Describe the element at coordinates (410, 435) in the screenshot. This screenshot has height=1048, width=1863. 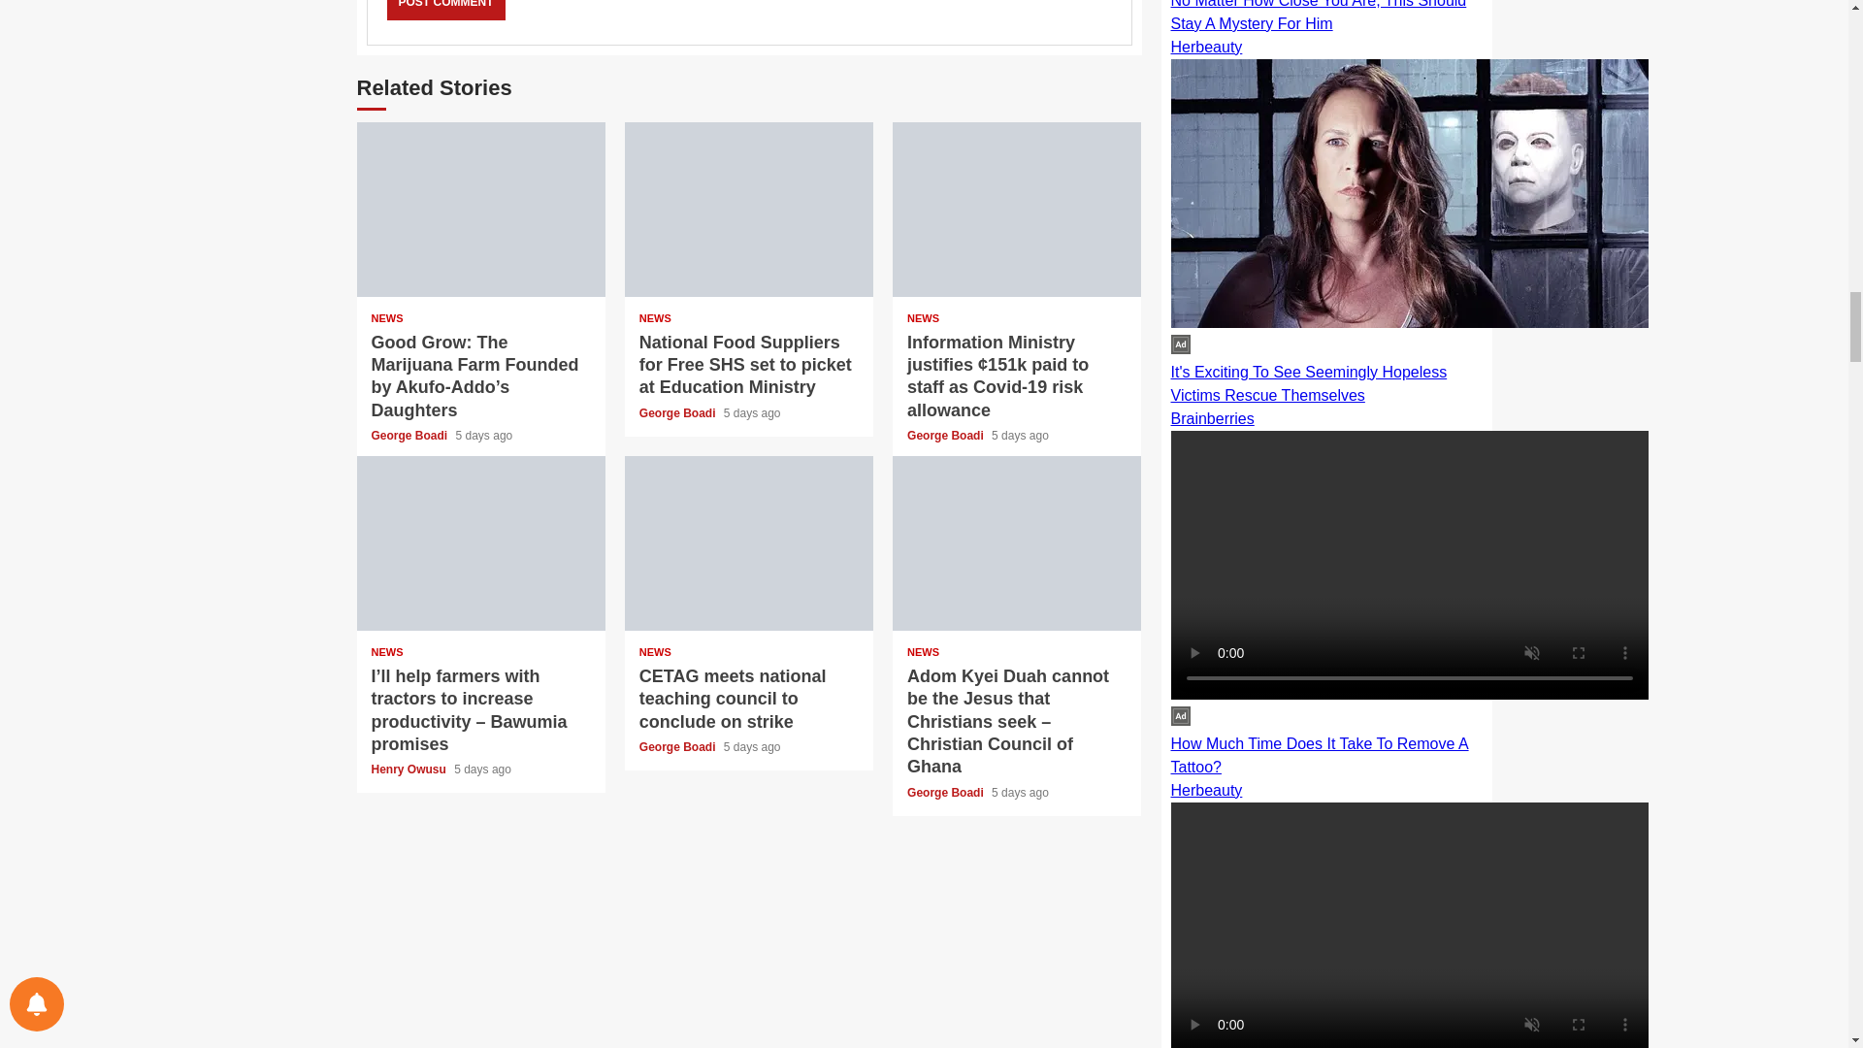
I see `George Boadi` at that location.